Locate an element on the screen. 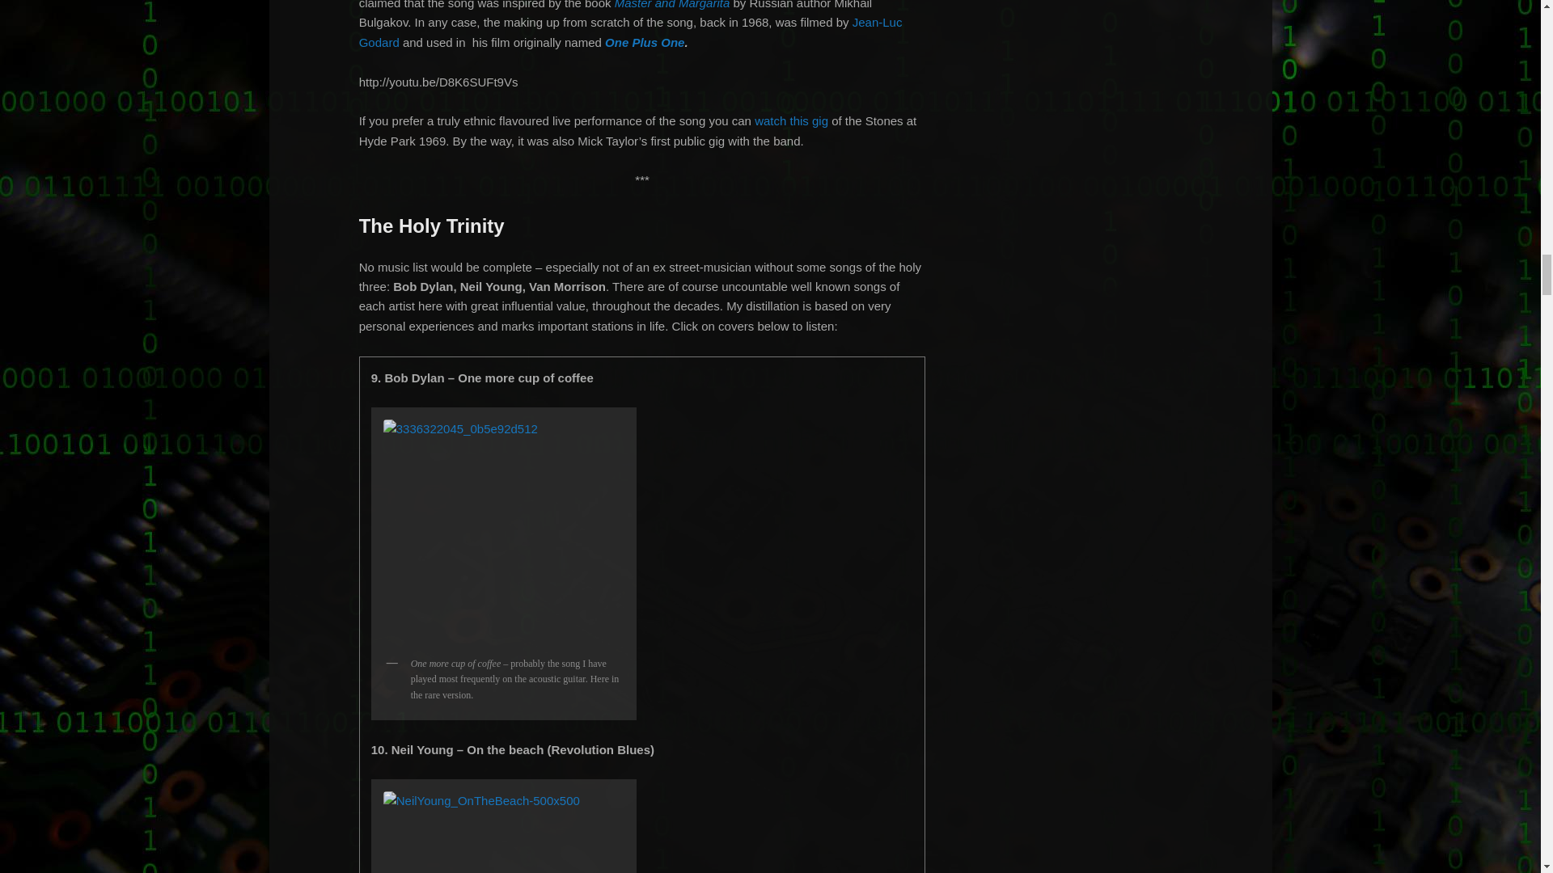  One Plus One is located at coordinates (645, 42).